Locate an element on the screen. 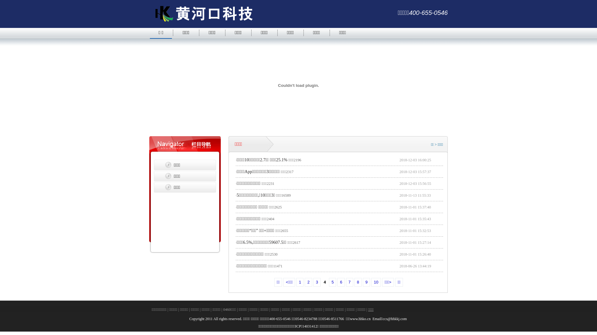 This screenshot has width=597, height=335. 1 is located at coordinates (300, 282).